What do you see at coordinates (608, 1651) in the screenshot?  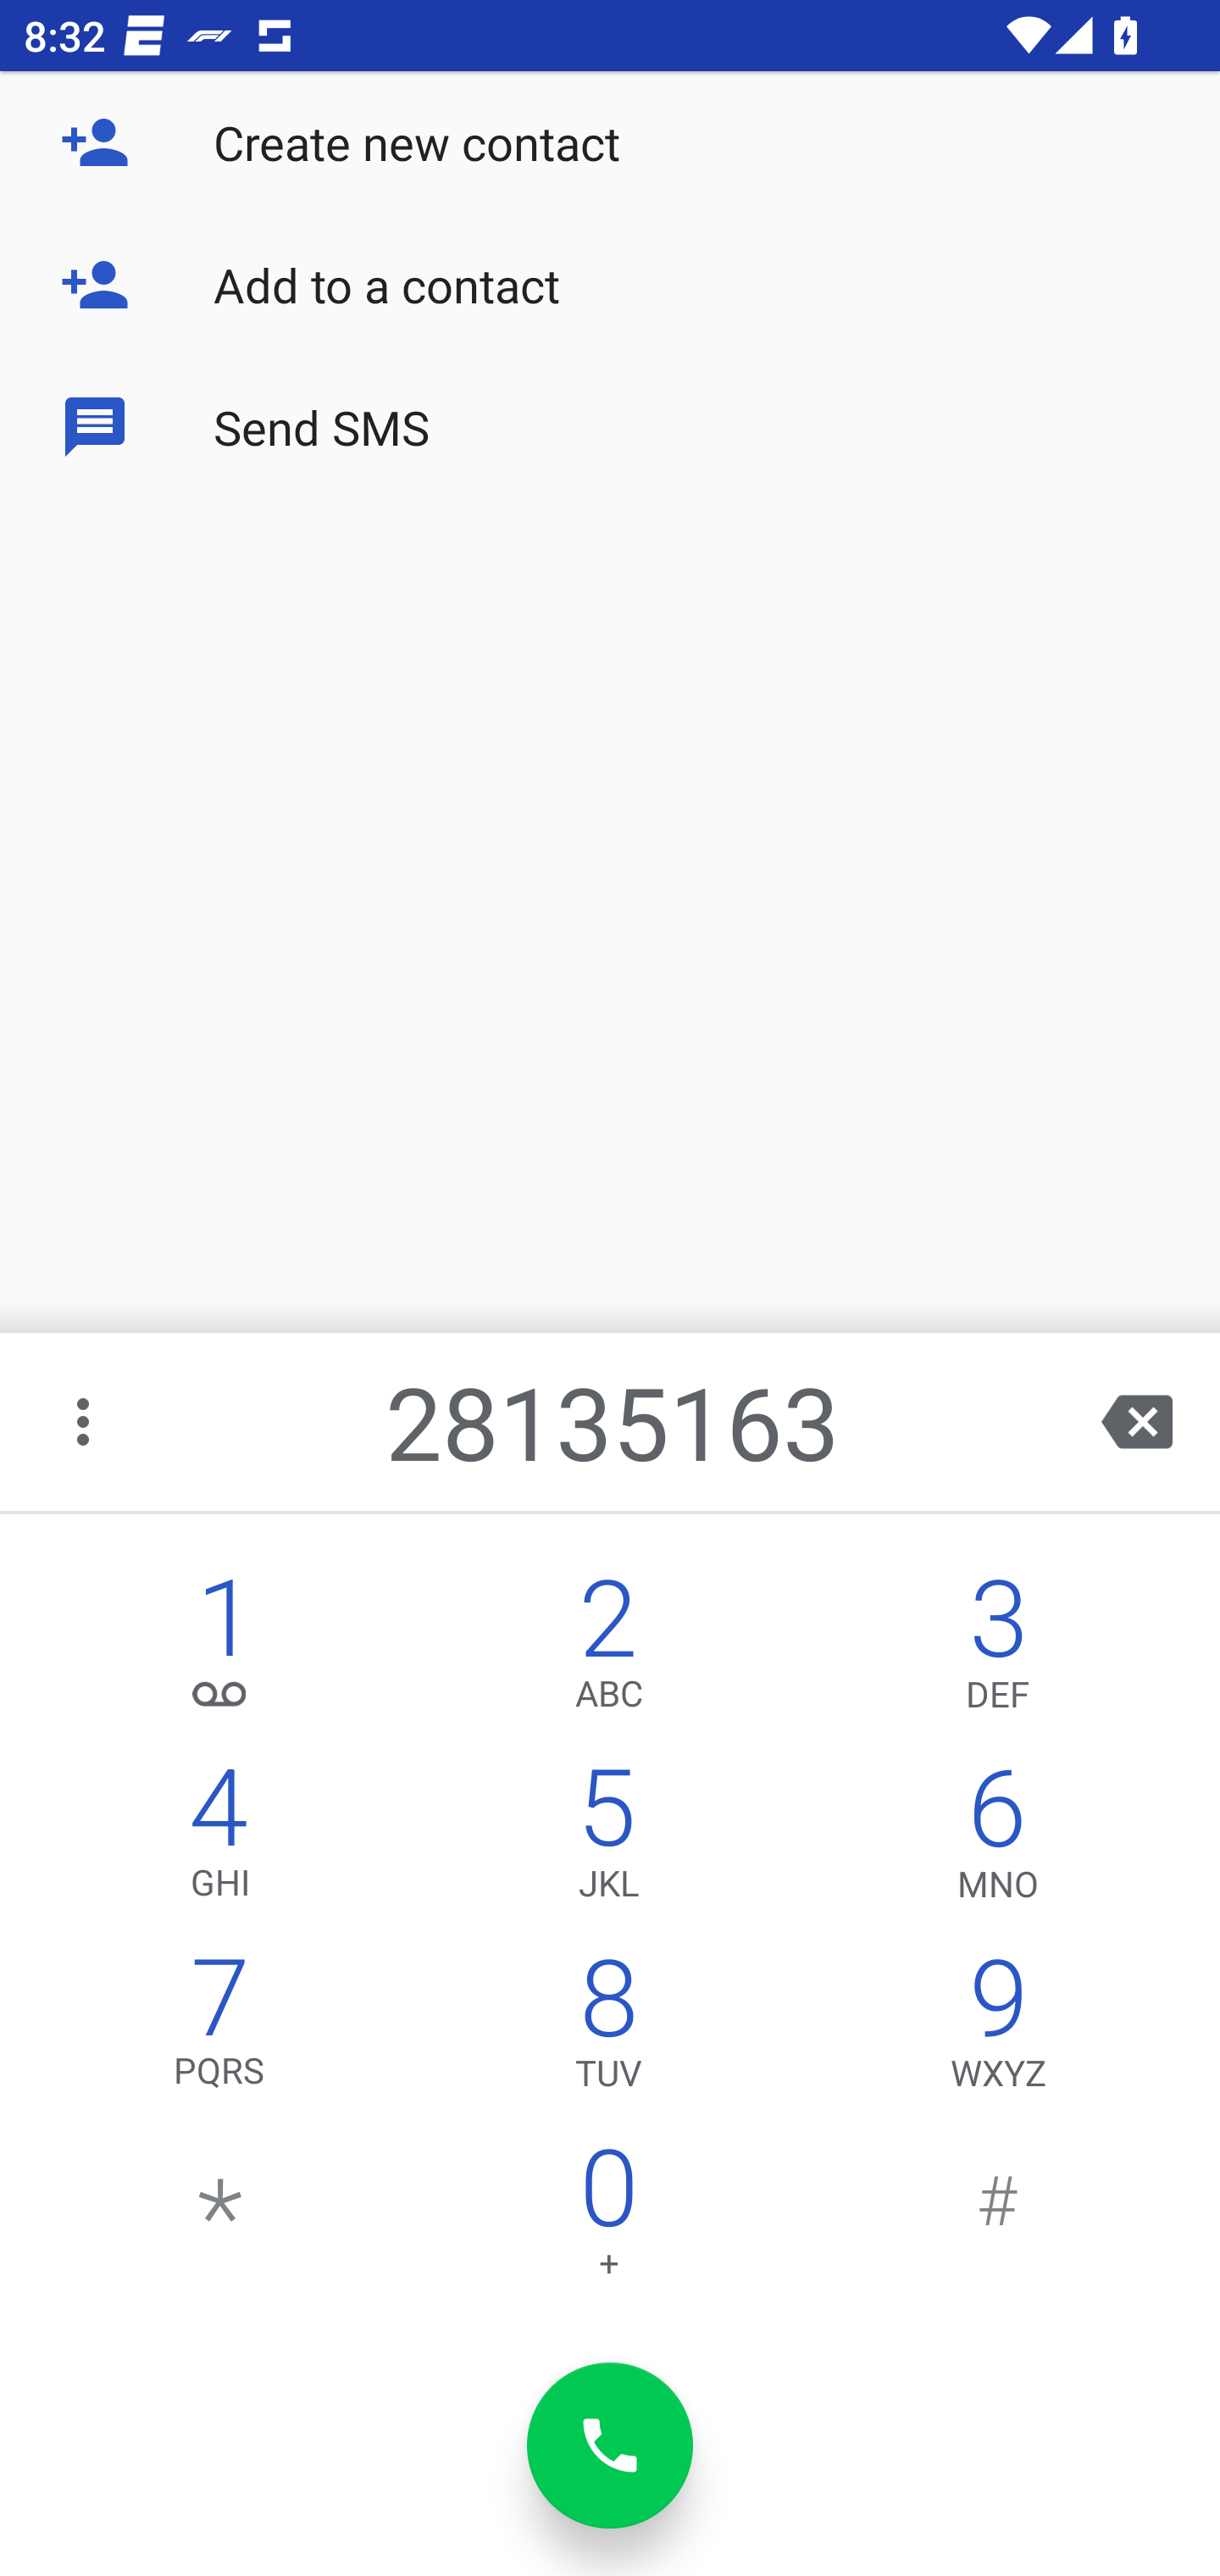 I see `2,ABC 2 ABC` at bounding box center [608, 1651].